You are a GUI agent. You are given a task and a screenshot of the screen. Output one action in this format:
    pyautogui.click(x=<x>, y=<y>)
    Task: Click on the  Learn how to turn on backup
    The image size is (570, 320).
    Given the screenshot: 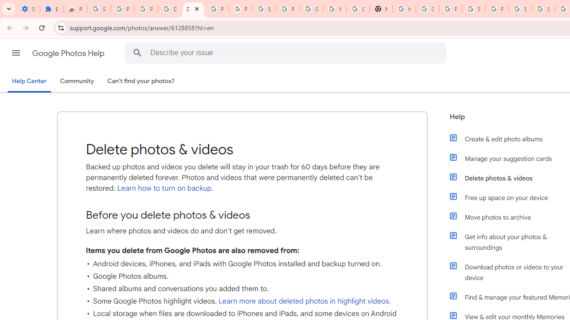 What is the action you would take?
    pyautogui.click(x=163, y=188)
    